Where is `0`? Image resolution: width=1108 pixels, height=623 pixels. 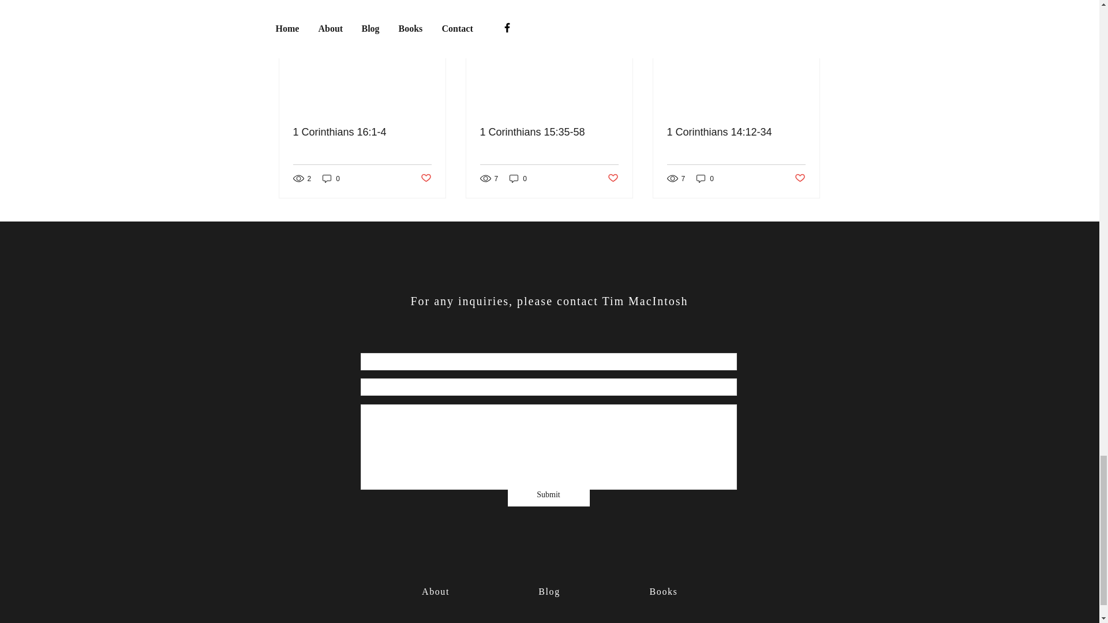 0 is located at coordinates (518, 178).